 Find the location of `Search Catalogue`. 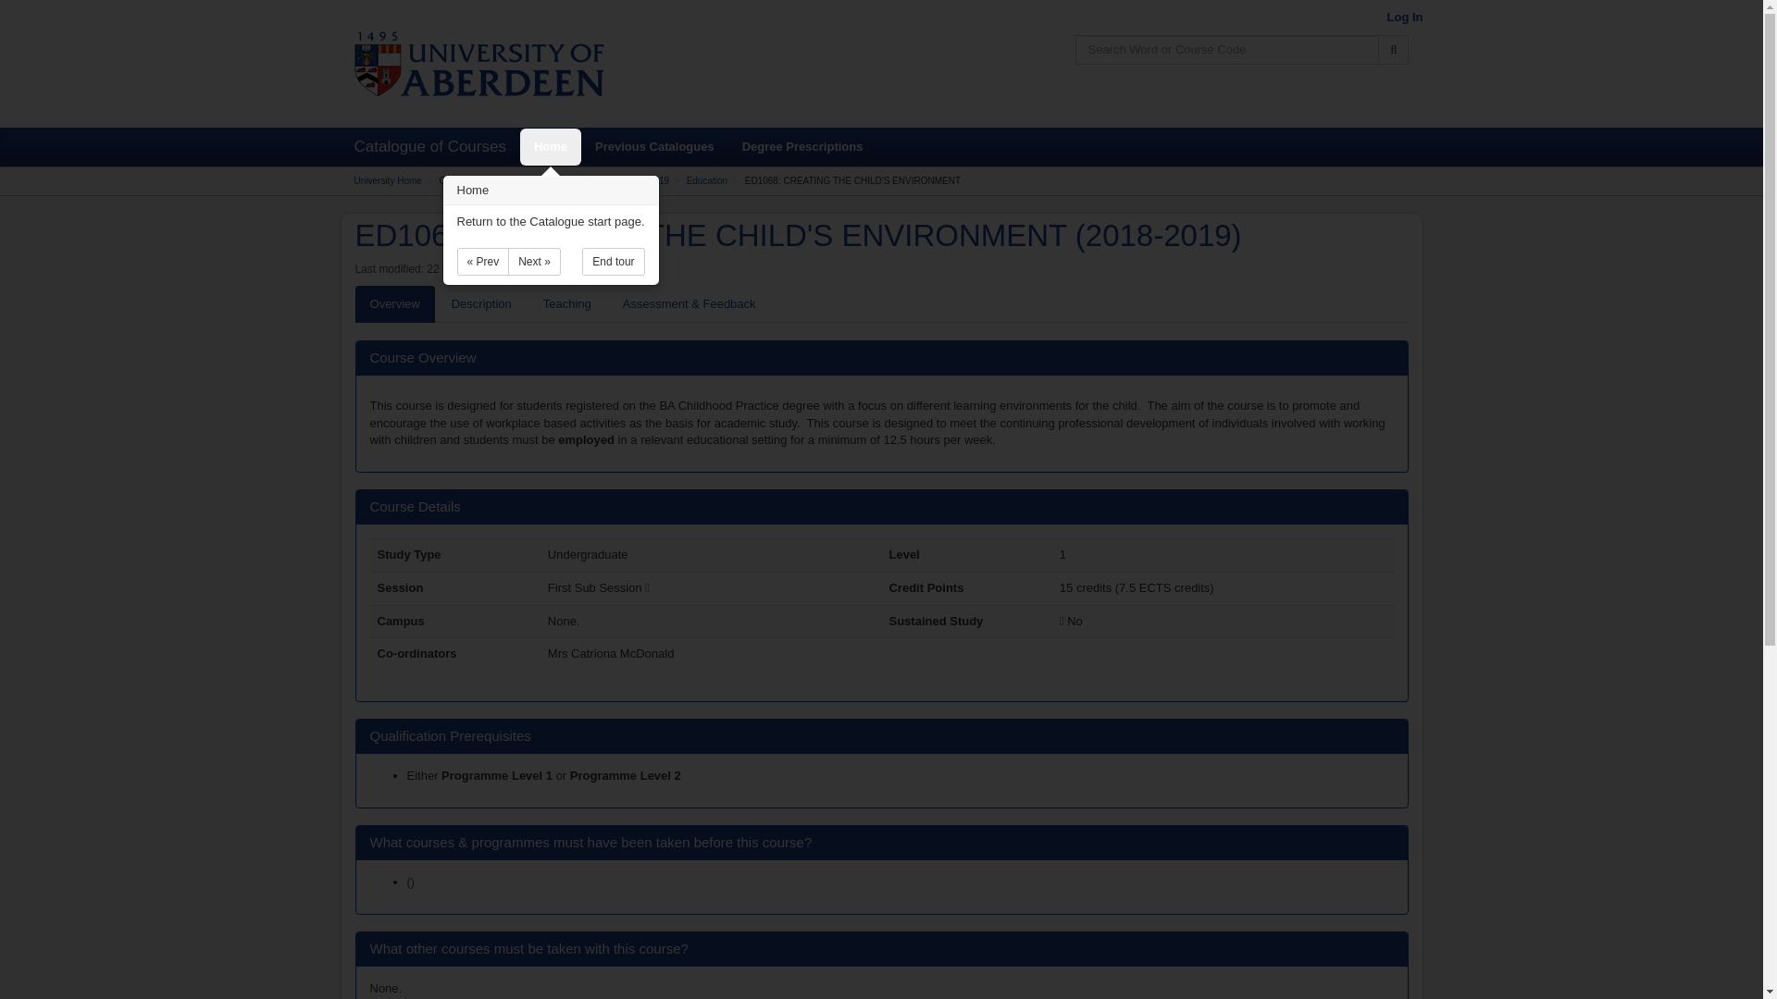

Search Catalogue is located at coordinates (1394, 50).